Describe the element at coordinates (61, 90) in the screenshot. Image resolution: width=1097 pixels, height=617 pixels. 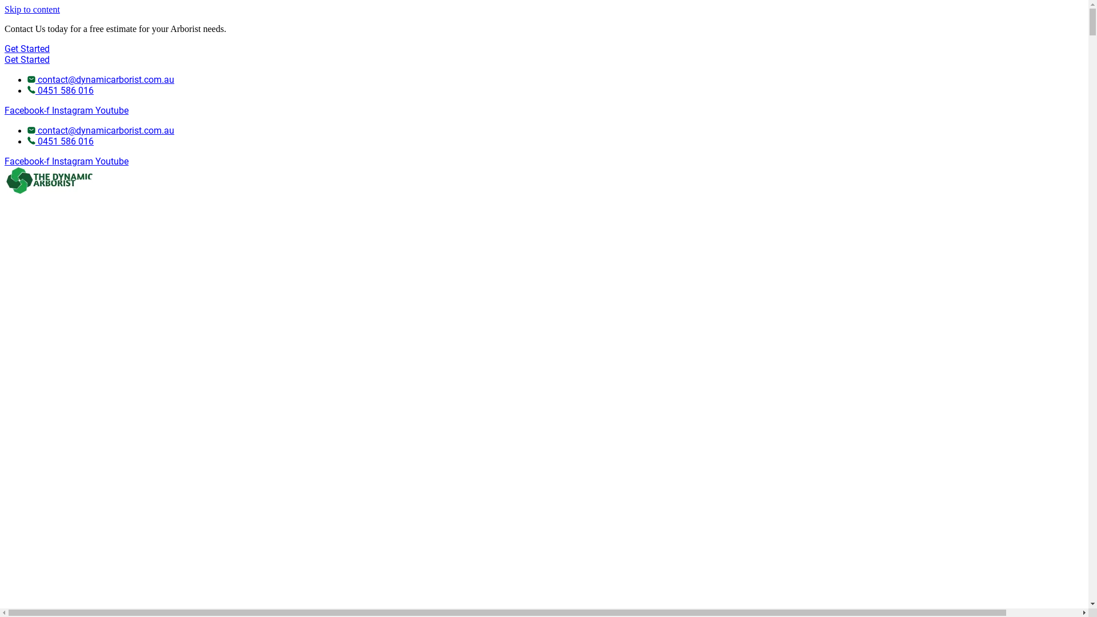
I see `0451 586 016` at that location.